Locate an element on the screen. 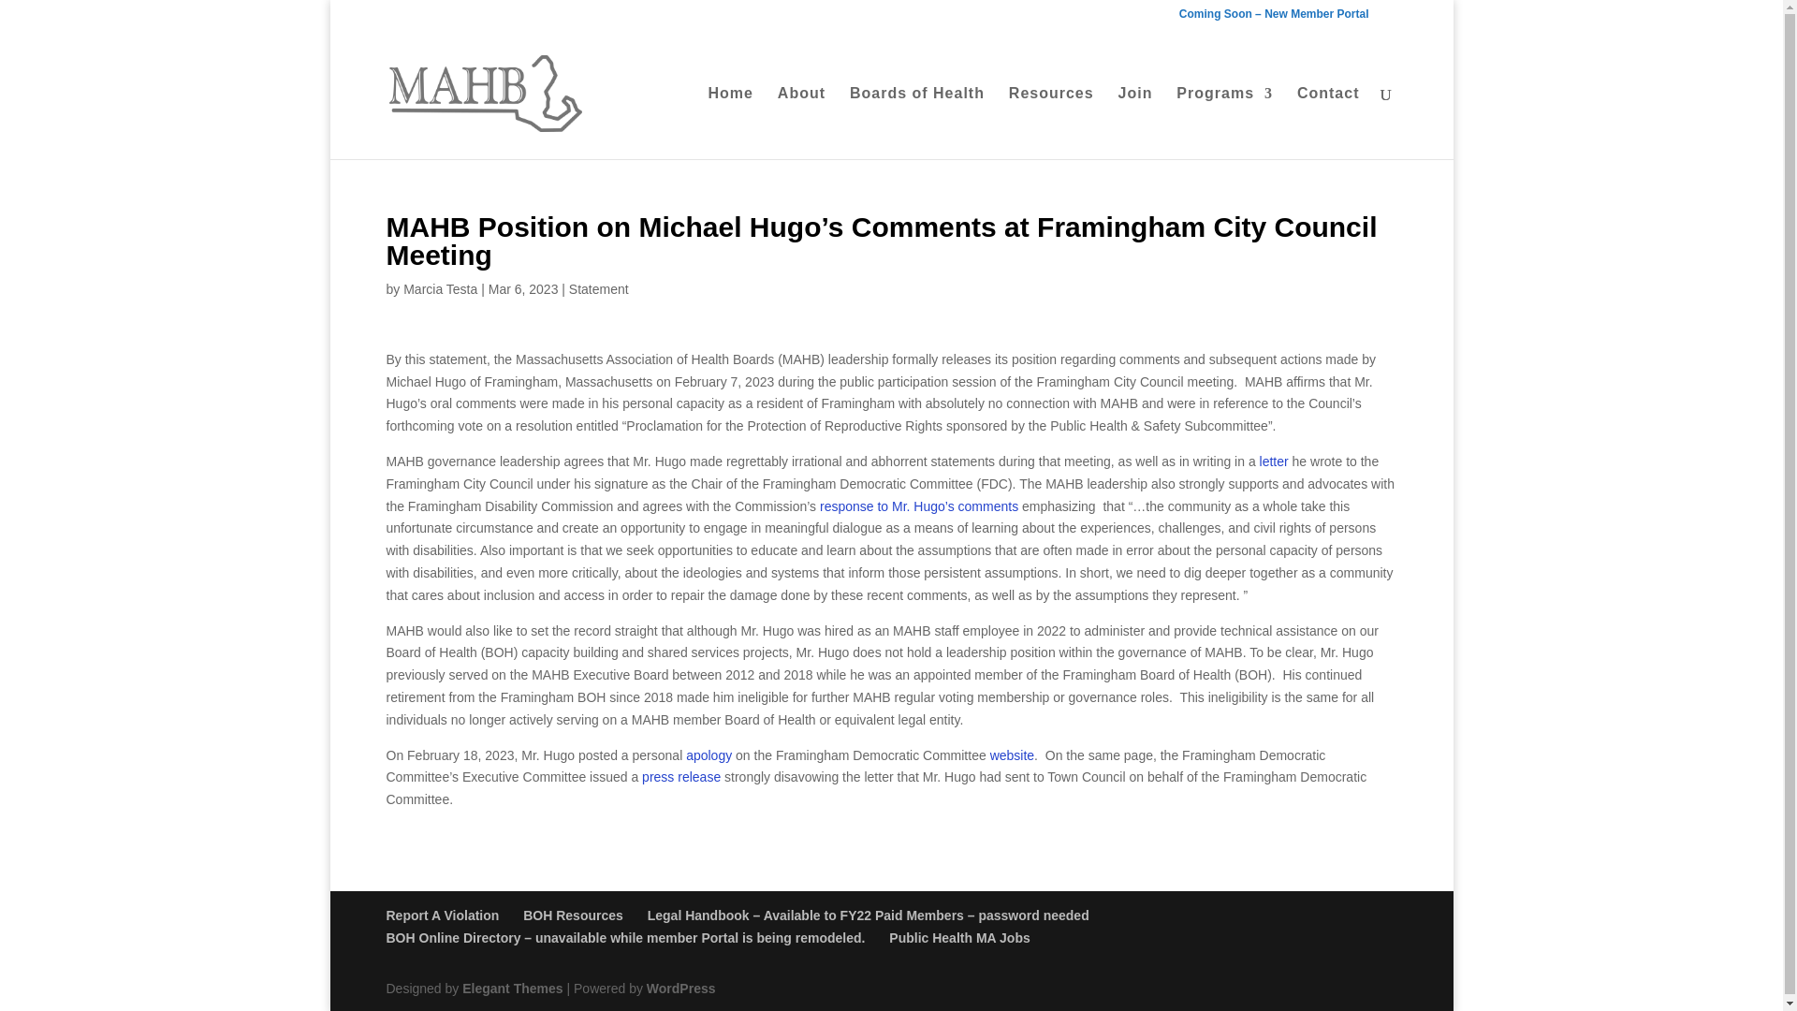  Statement is located at coordinates (599, 289).